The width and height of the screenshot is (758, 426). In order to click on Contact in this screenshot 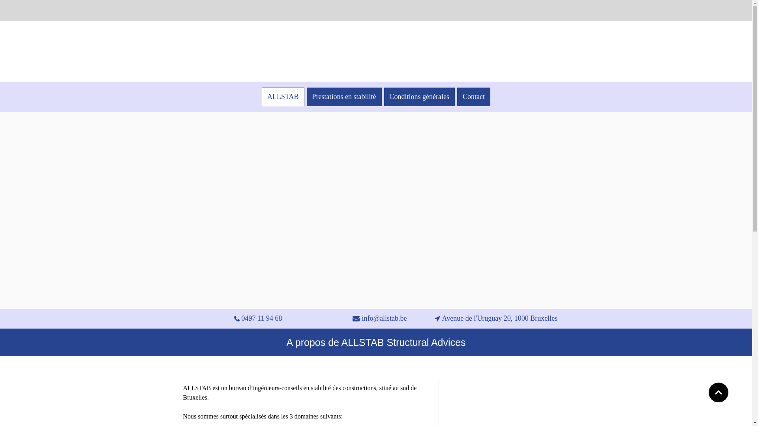, I will do `click(474, 97)`.